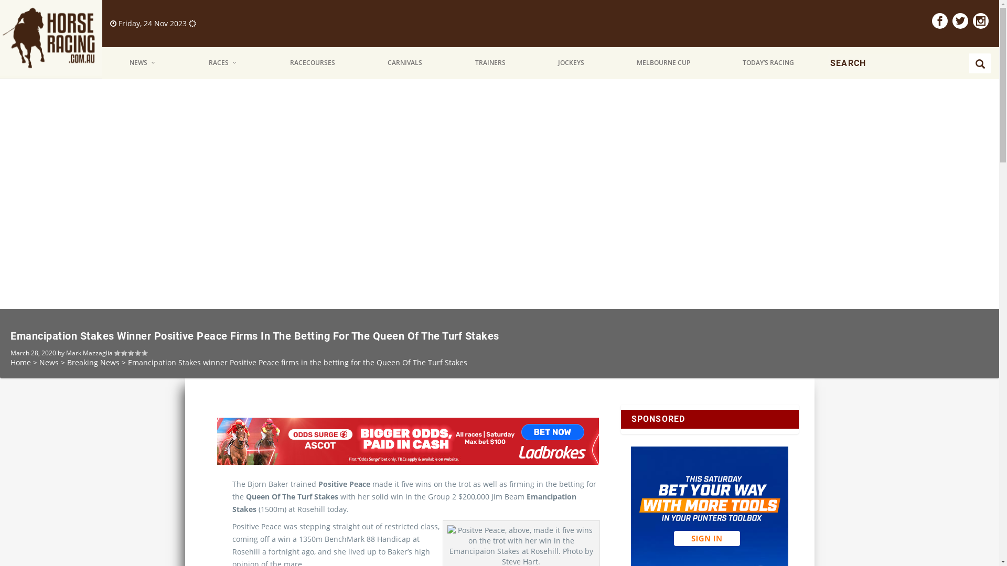  Describe the element at coordinates (49, 363) in the screenshot. I see `News` at that location.